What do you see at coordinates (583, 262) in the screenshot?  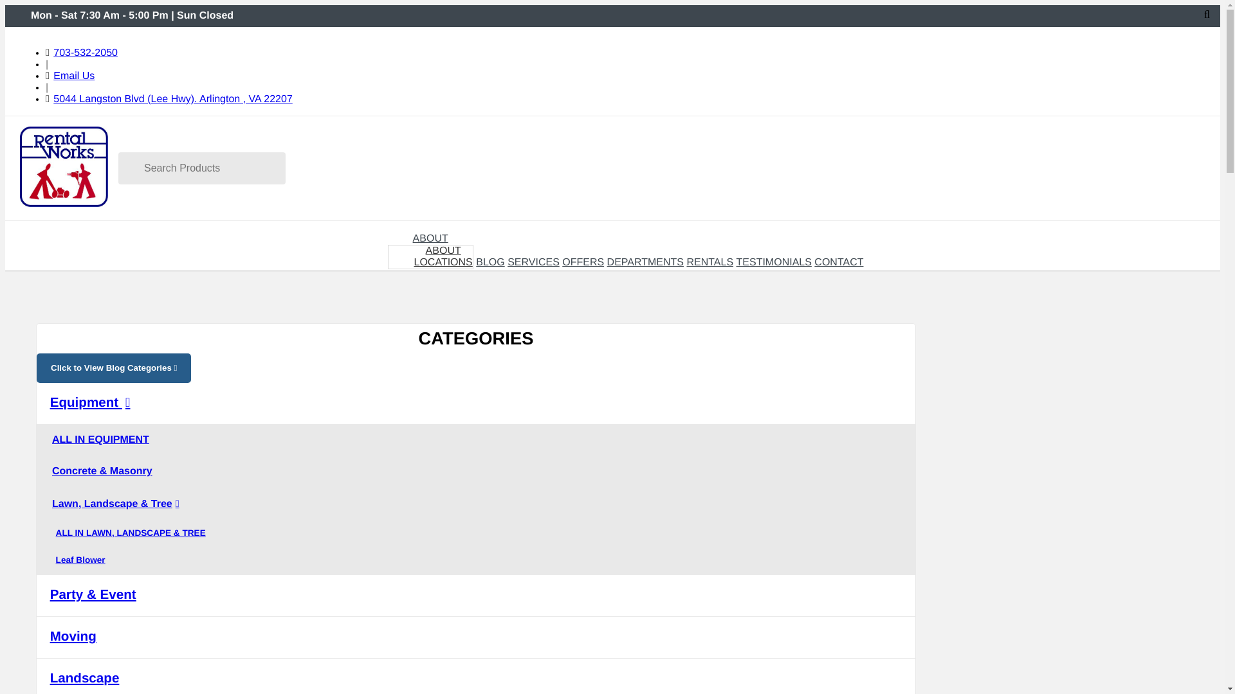 I see `Equipment` at bounding box center [583, 262].